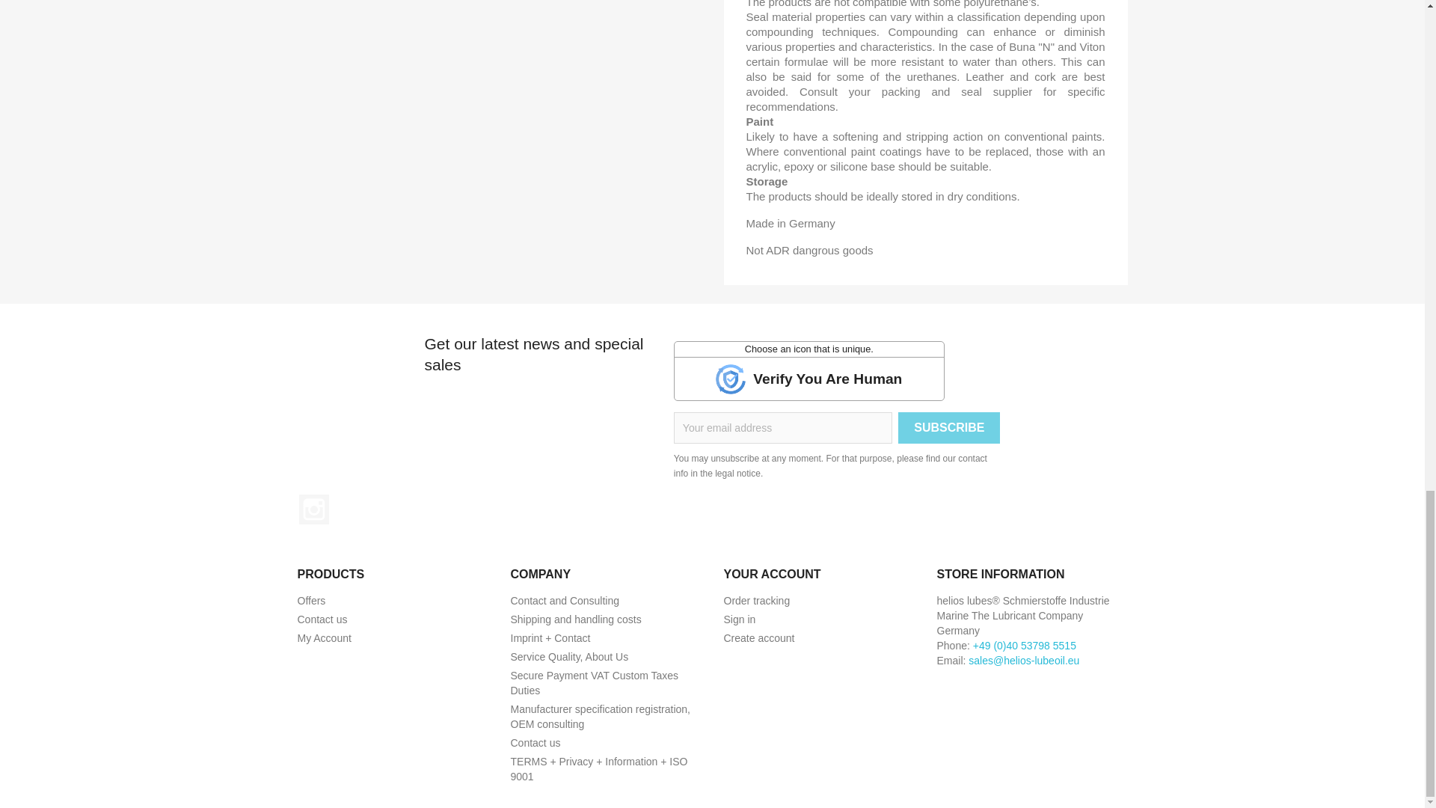 The width and height of the screenshot is (1436, 808). Describe the element at coordinates (534, 742) in the screenshot. I see `Use our contact form` at that location.